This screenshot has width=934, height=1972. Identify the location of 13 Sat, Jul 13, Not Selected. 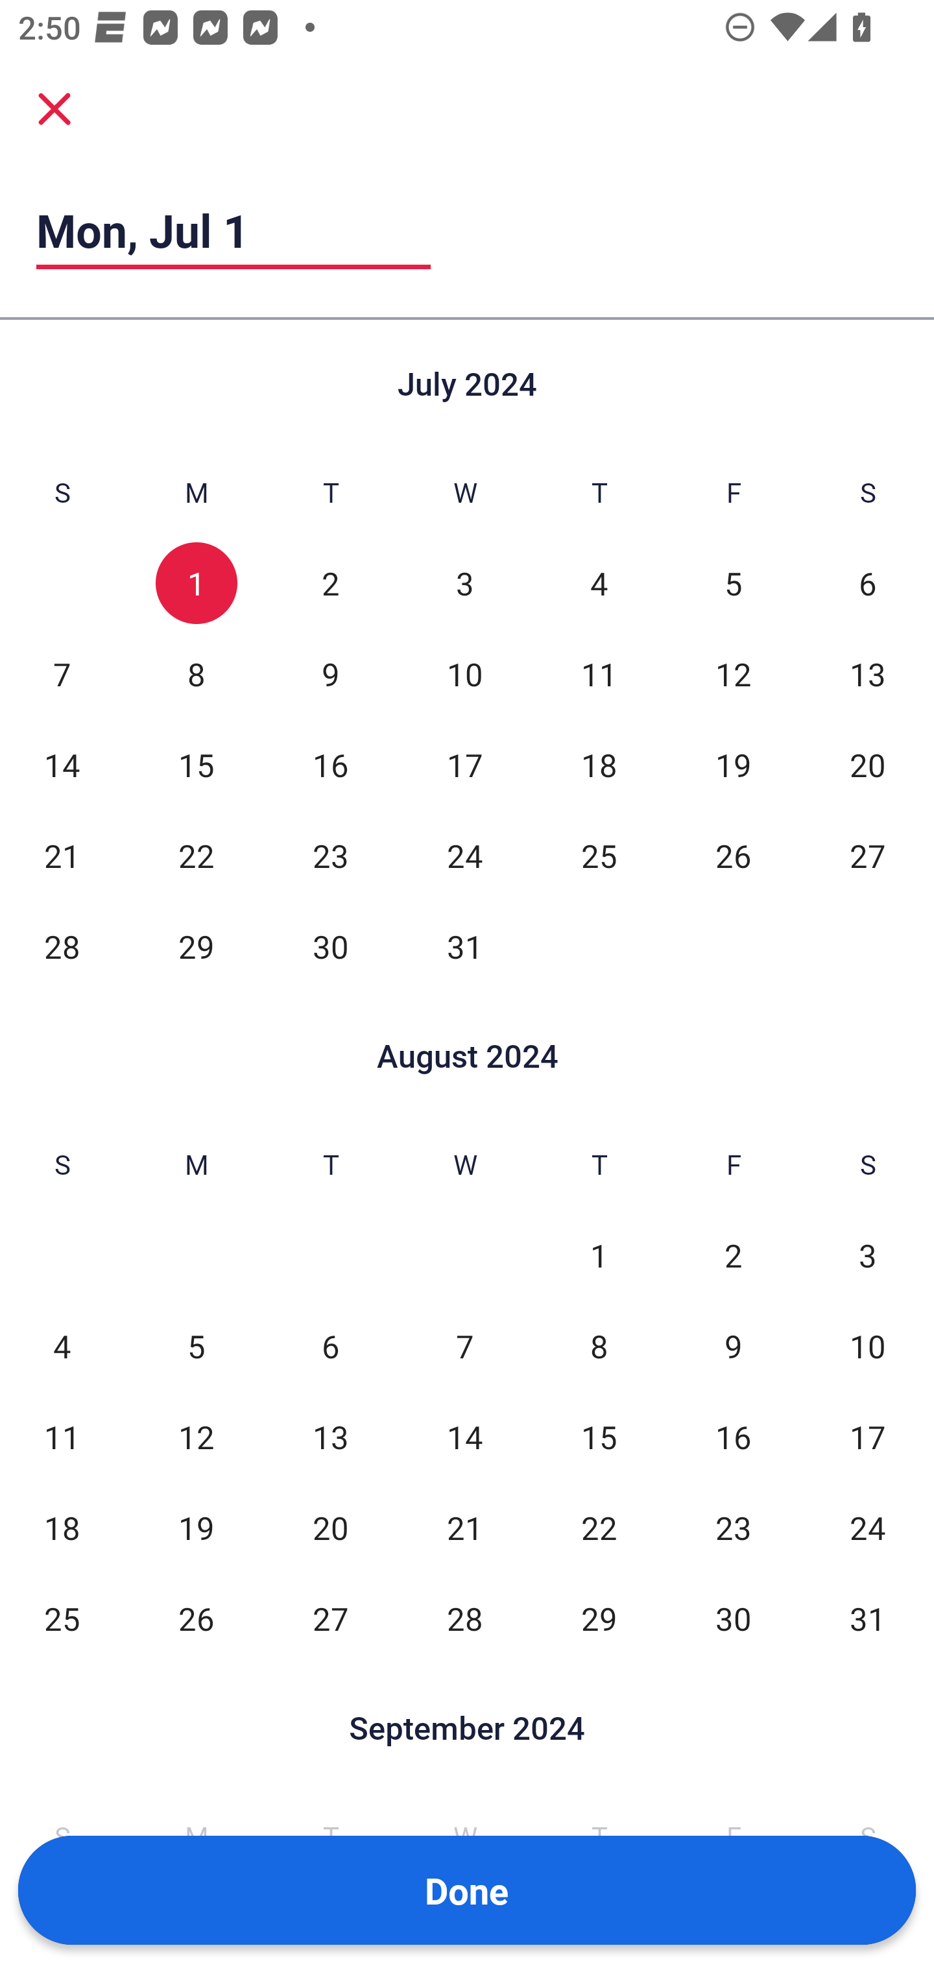
(868, 674).